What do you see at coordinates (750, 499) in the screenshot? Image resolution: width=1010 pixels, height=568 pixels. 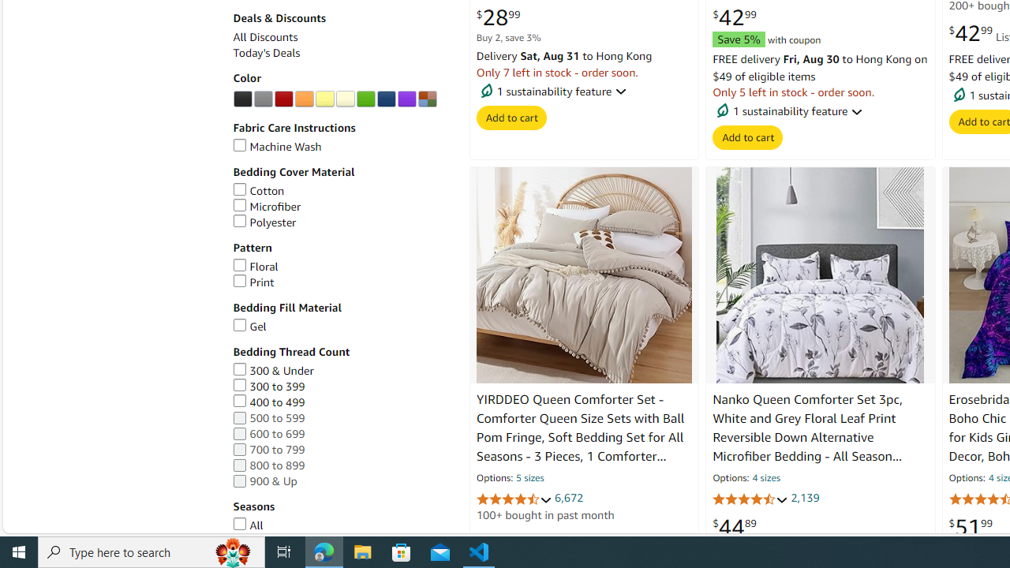 I see `4.4 out of 5 stars` at bounding box center [750, 499].